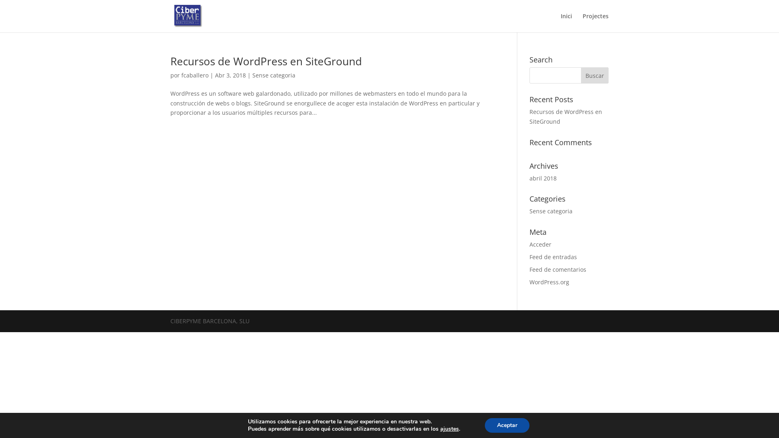 The width and height of the screenshot is (779, 438). I want to click on Projectes, so click(596, 23).